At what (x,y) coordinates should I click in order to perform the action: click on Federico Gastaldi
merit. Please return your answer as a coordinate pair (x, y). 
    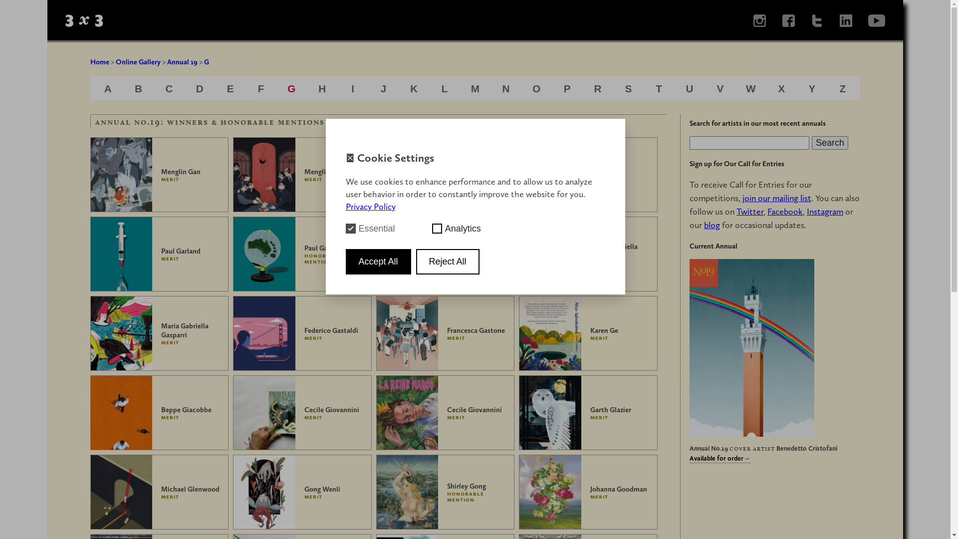
    Looking at the image, I should click on (302, 333).